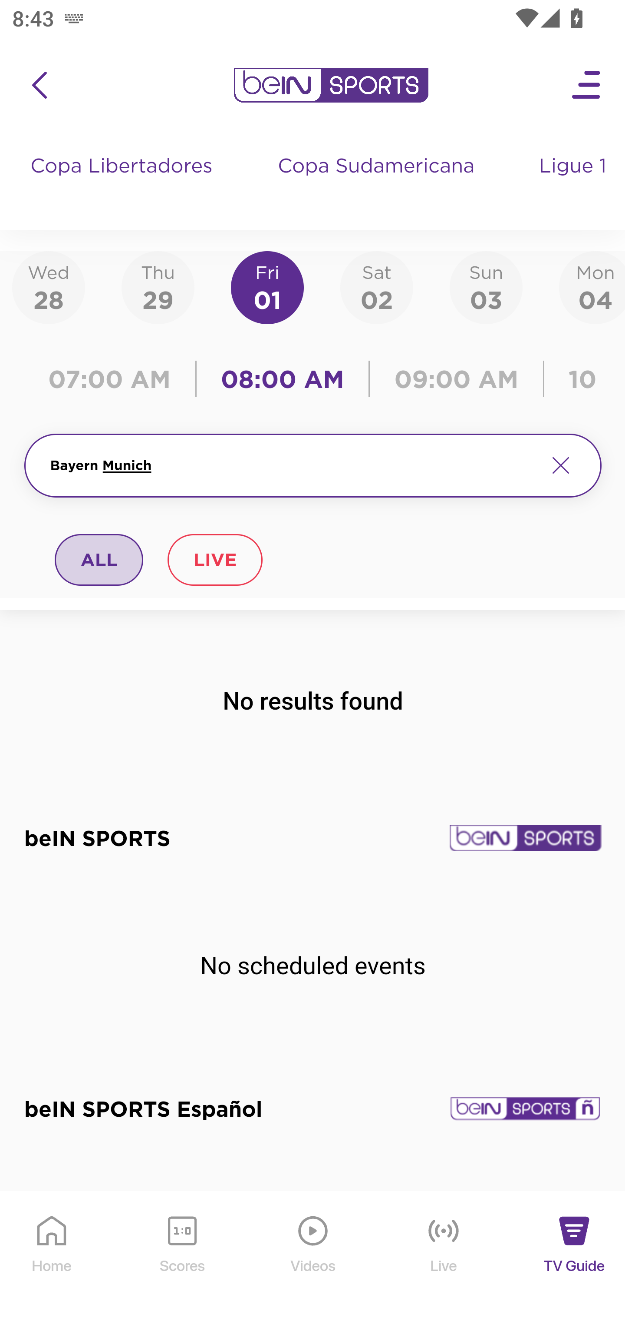 This screenshot has width=625, height=1321. Describe the element at coordinates (592, 287) in the screenshot. I see `Mon04` at that location.